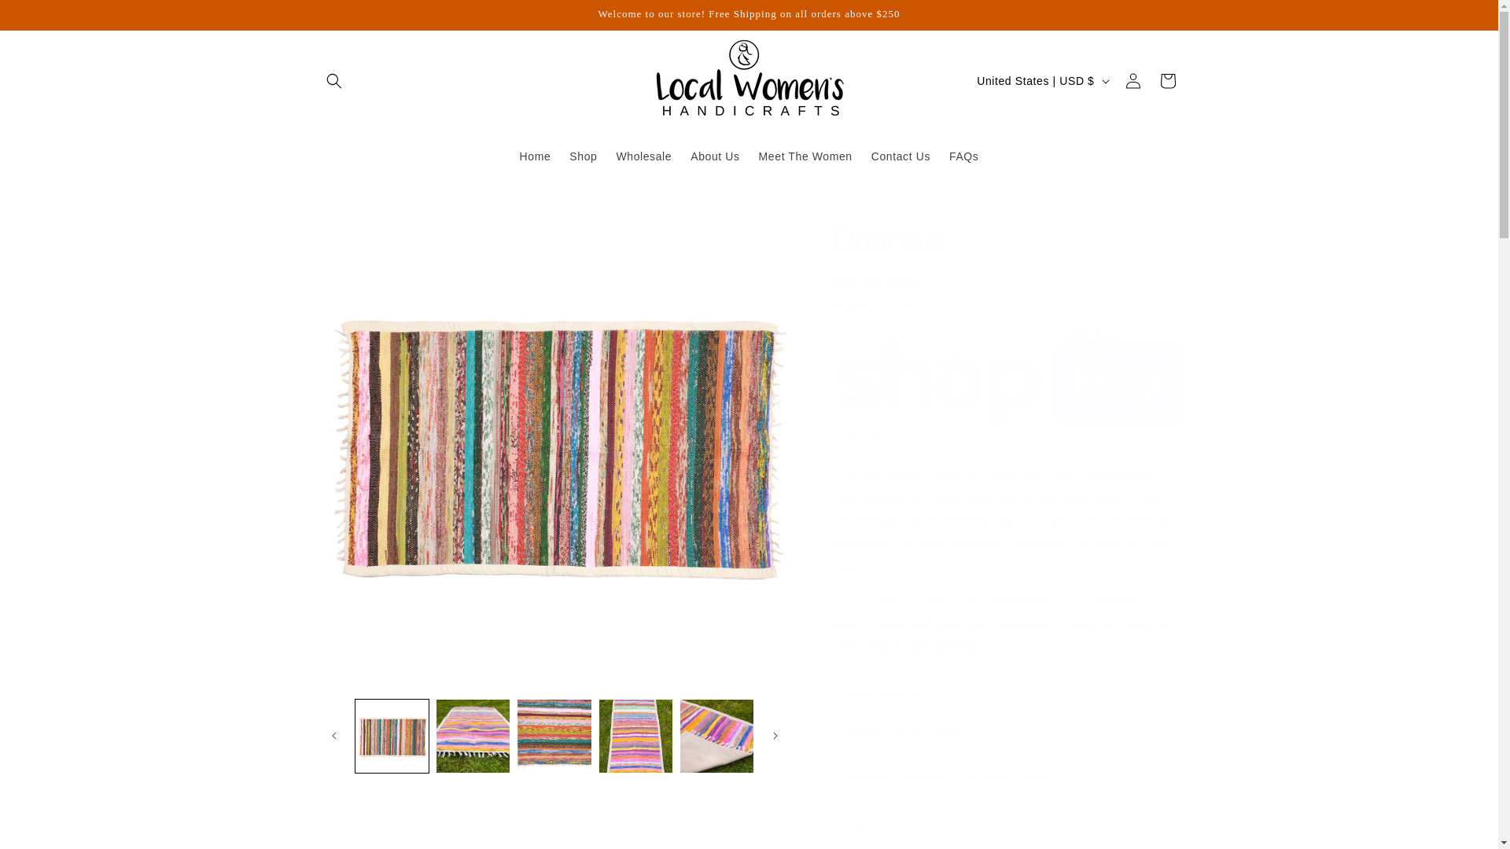 The image size is (1510, 849). I want to click on About Us, so click(714, 156).